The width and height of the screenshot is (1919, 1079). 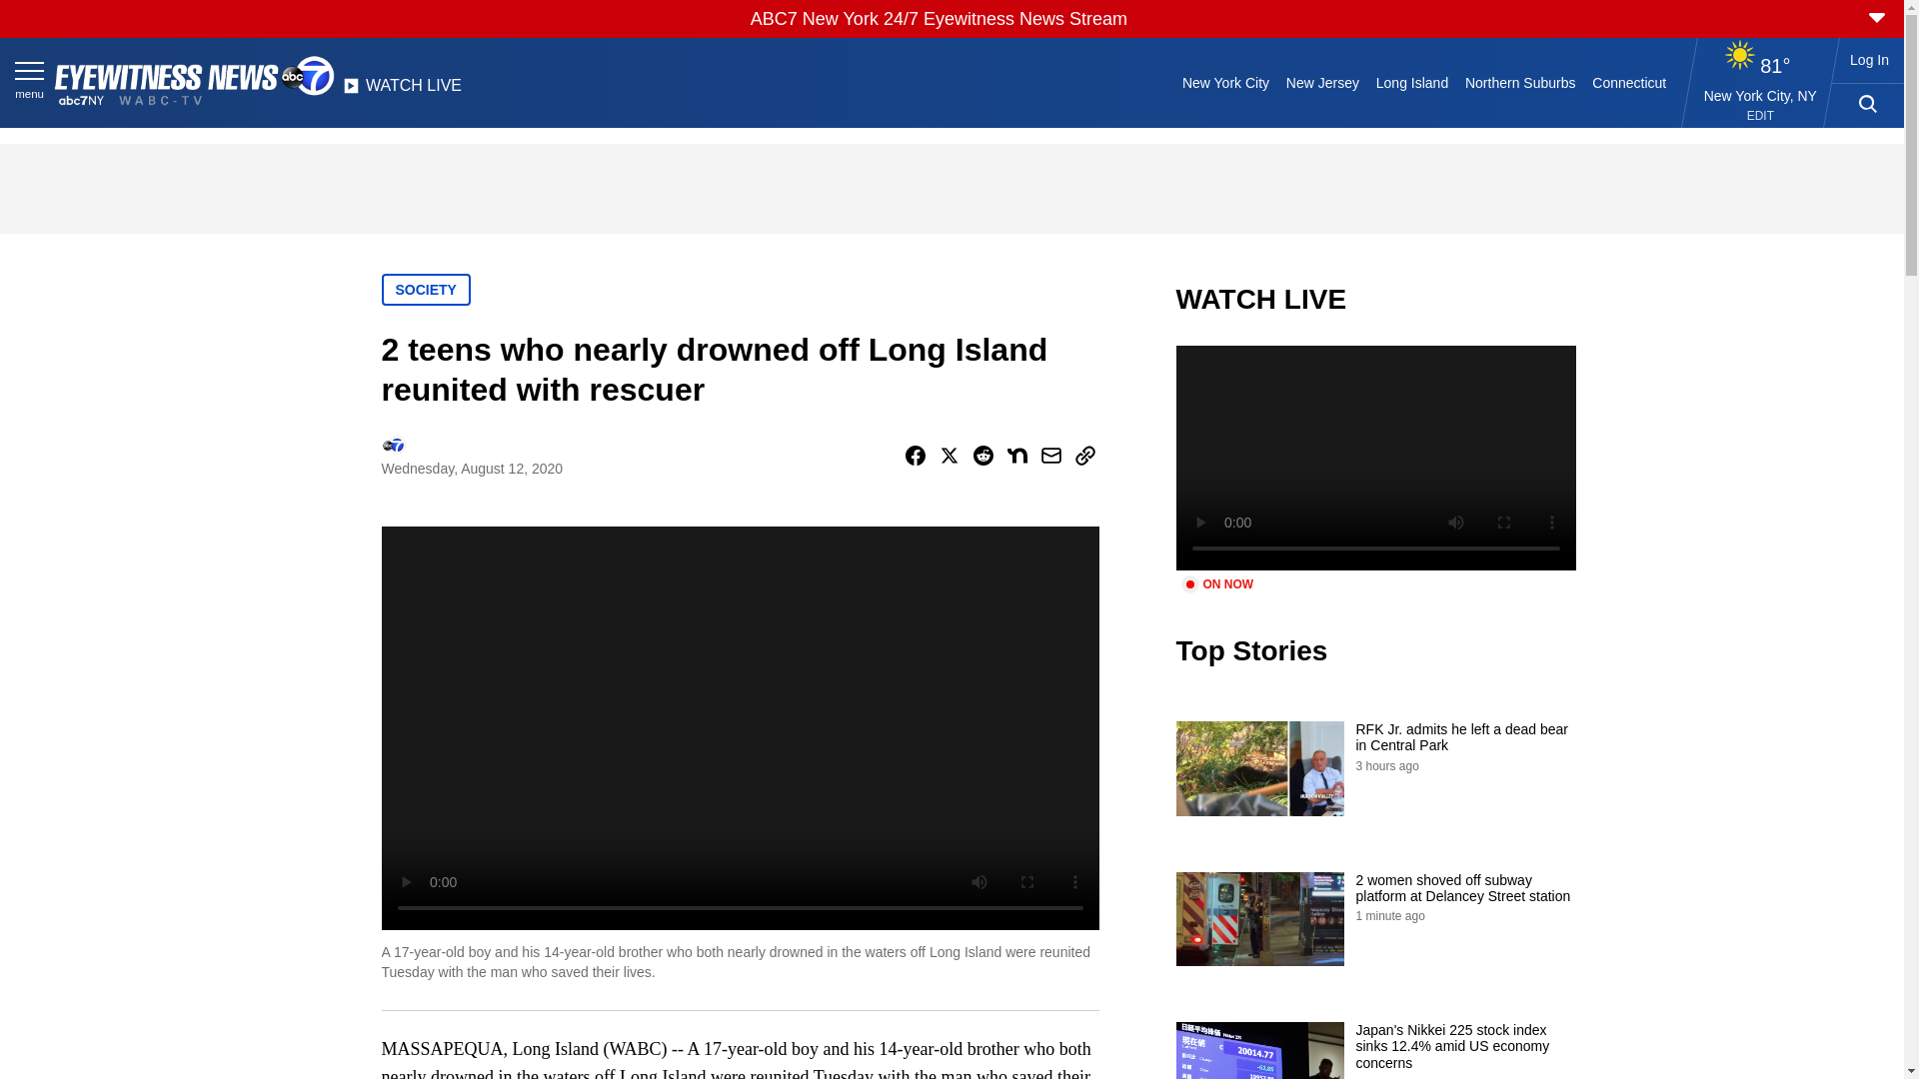 I want to click on Connecticut, so click(x=1629, y=82).